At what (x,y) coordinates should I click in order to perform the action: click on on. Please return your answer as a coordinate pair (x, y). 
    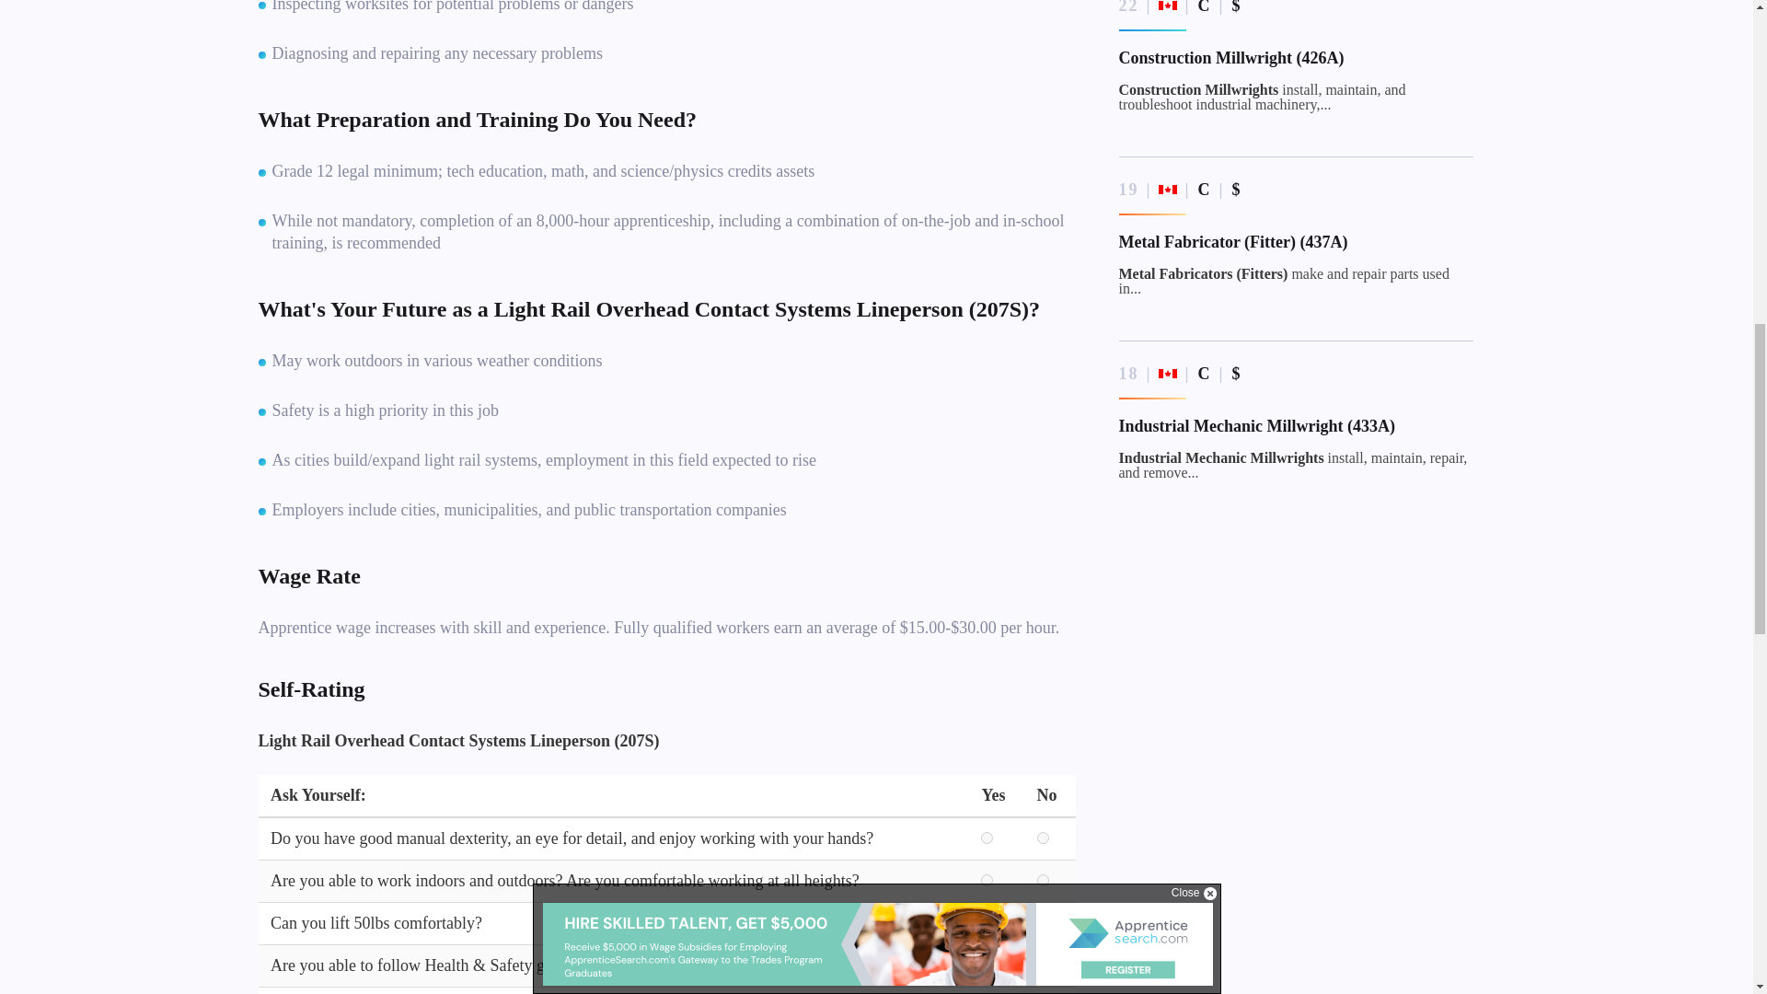
    Looking at the image, I should click on (987, 838).